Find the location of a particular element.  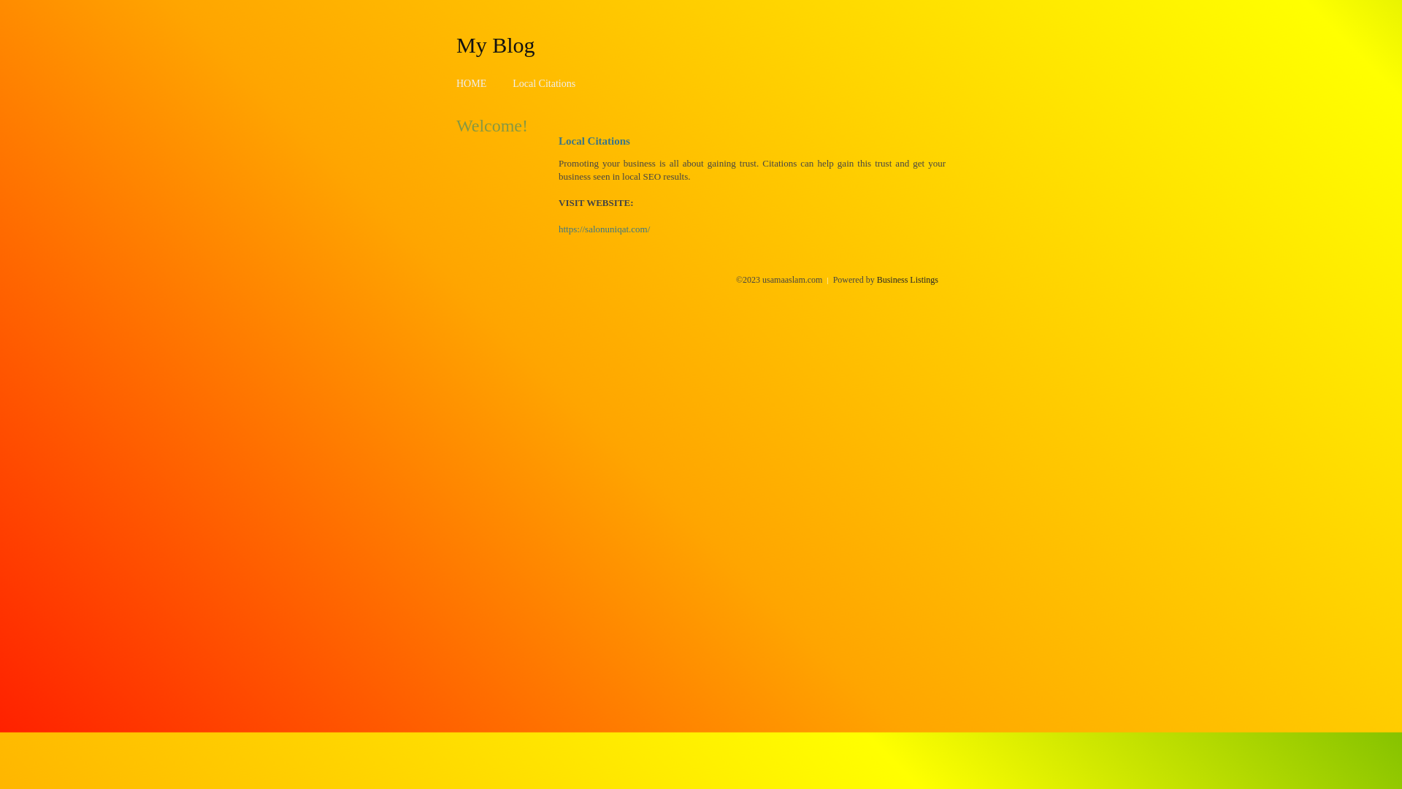

Local Citations is located at coordinates (544, 83).